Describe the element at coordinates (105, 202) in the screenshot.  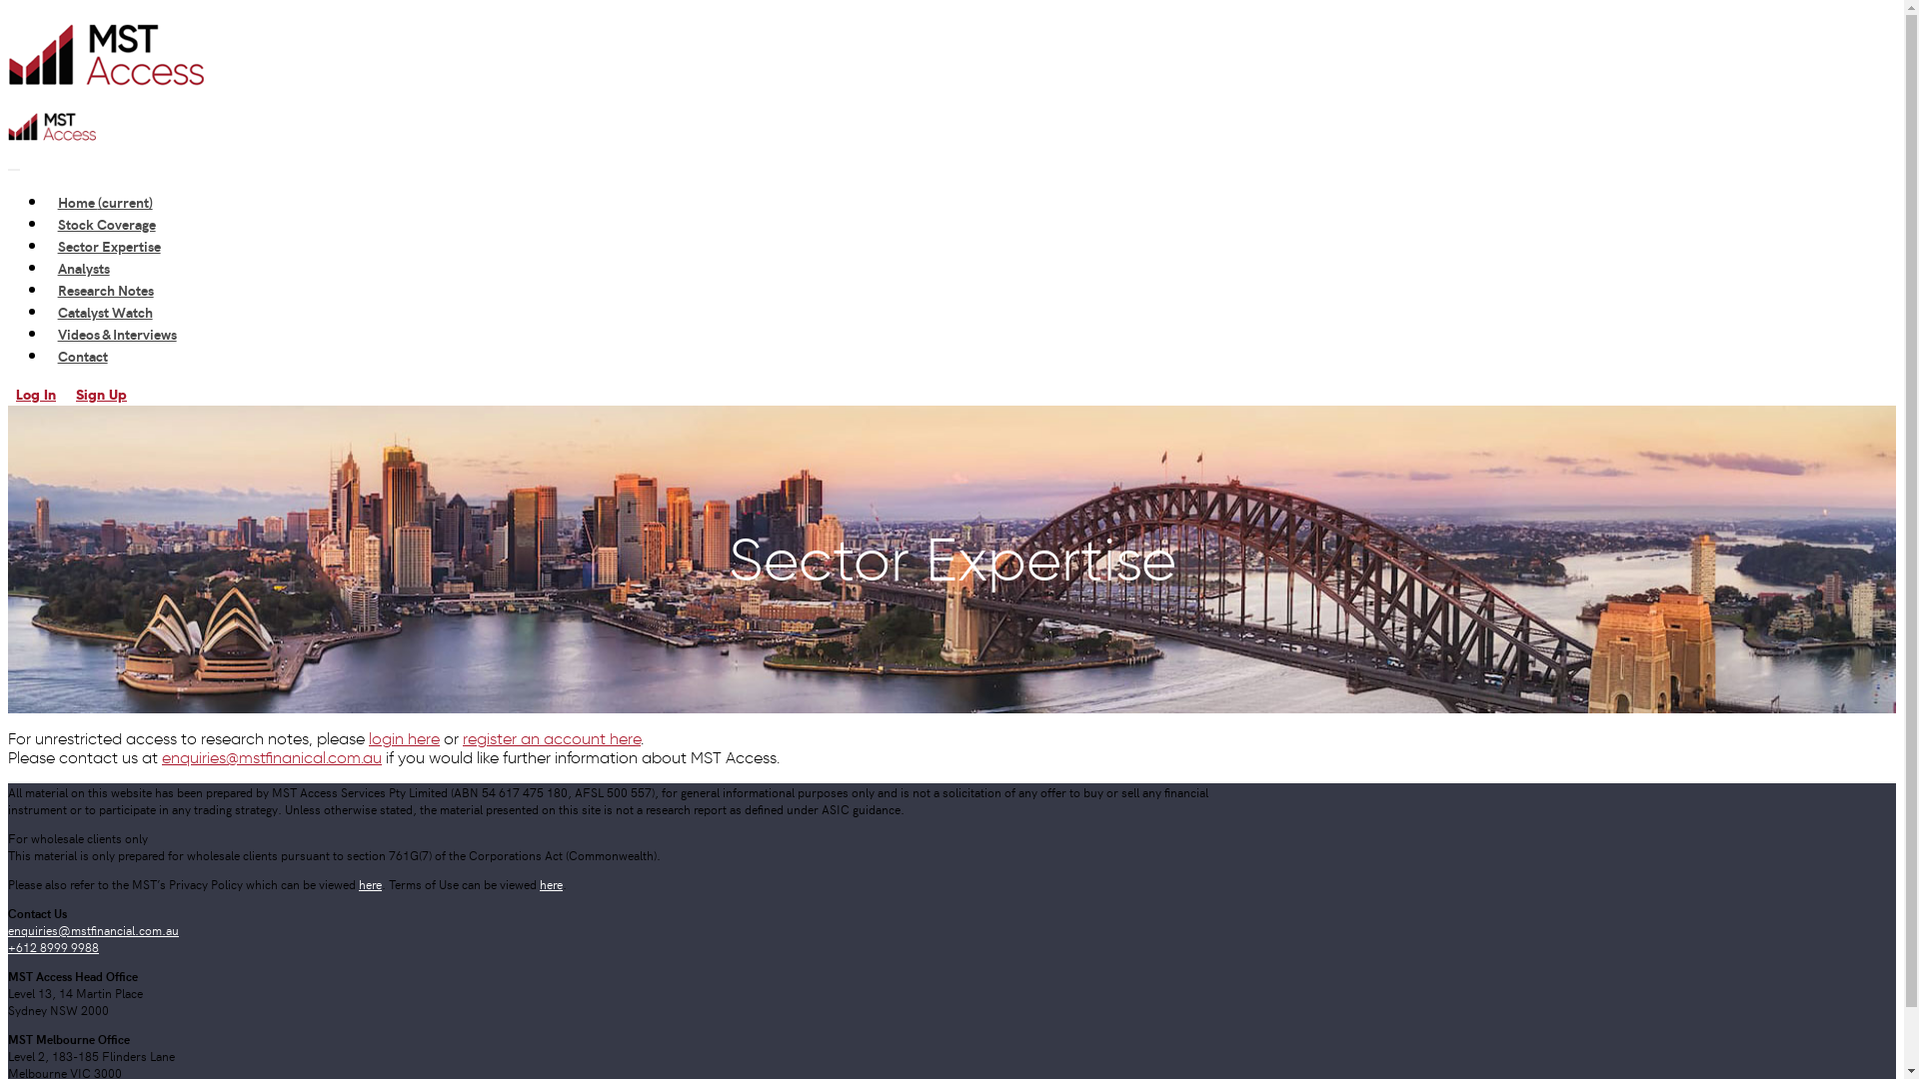
I see `Home (current)` at that location.